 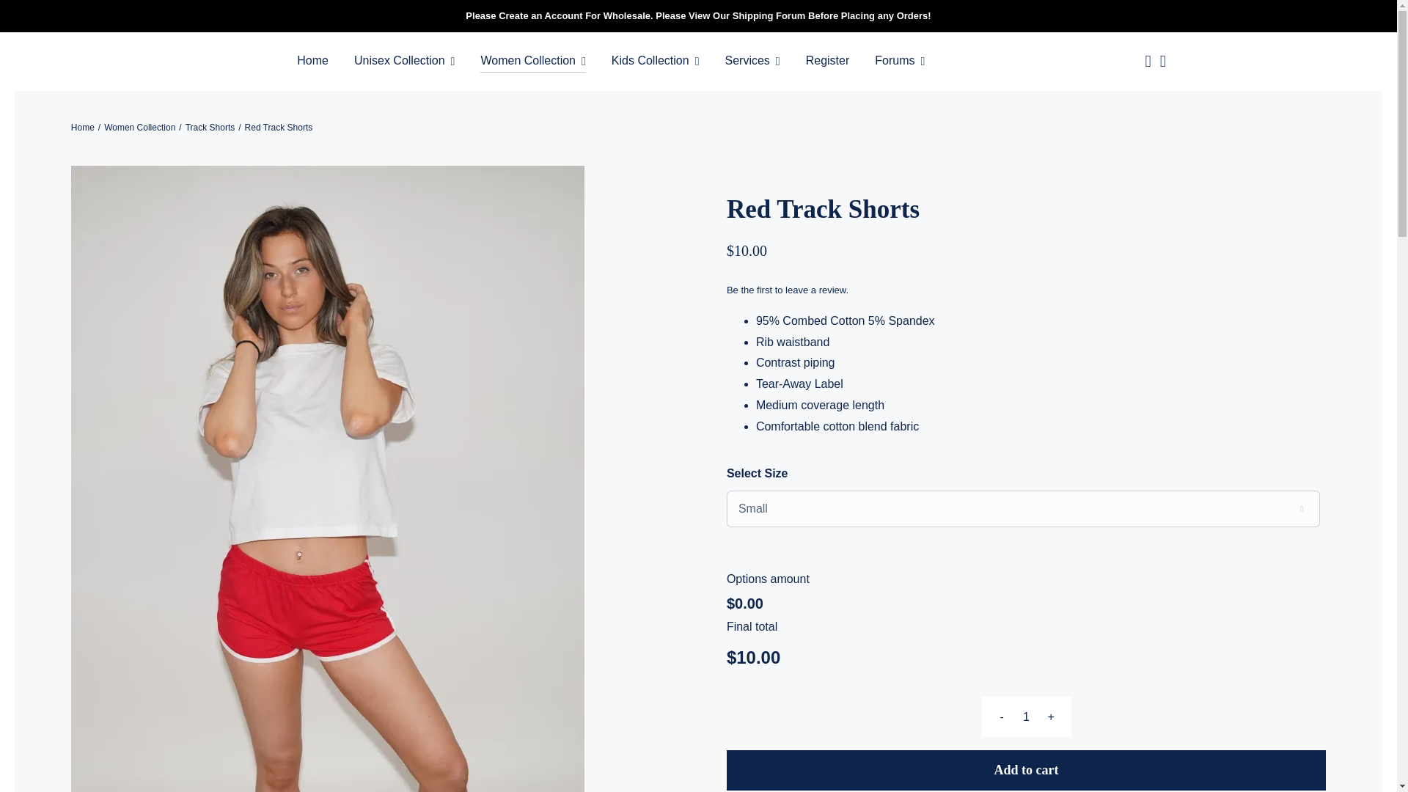 What do you see at coordinates (1002, 717) in the screenshot?
I see `-` at bounding box center [1002, 717].